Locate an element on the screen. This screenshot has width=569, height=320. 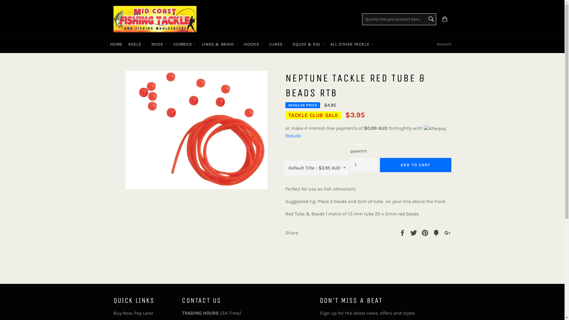
+1 is located at coordinates (447, 232).